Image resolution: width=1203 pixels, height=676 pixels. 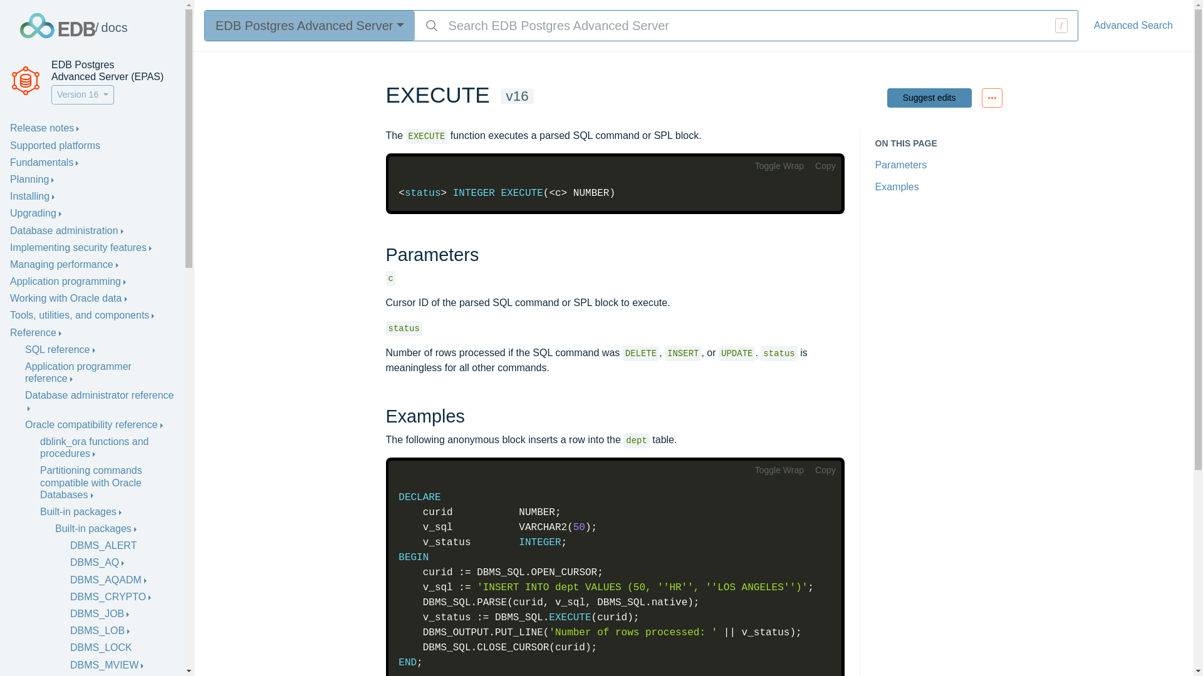 I want to click on Application programmer reference, so click(x=100, y=372).